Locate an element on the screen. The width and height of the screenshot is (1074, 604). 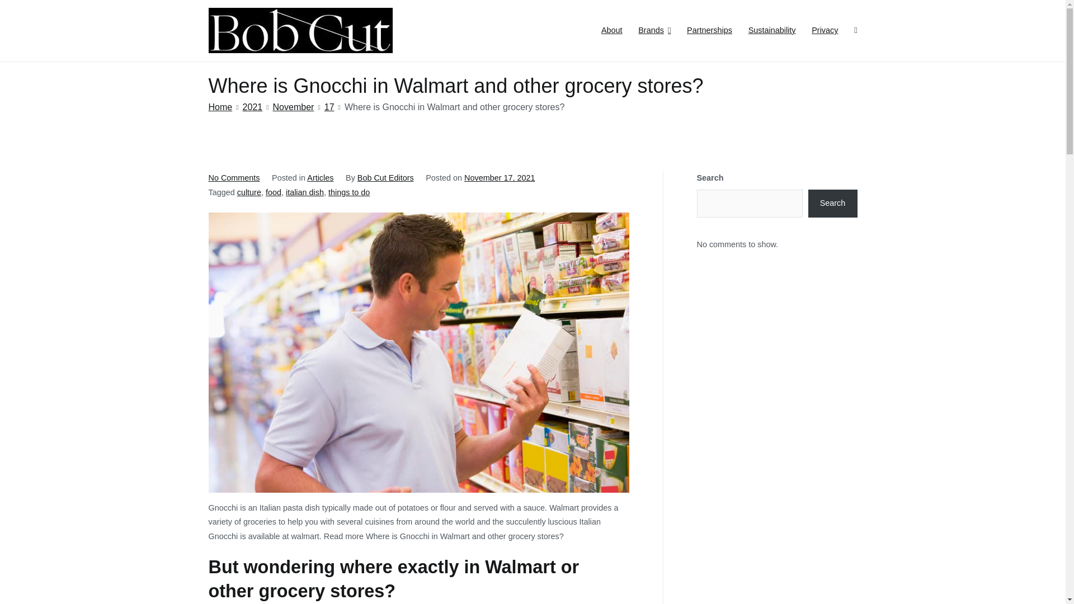
17 is located at coordinates (329, 106).